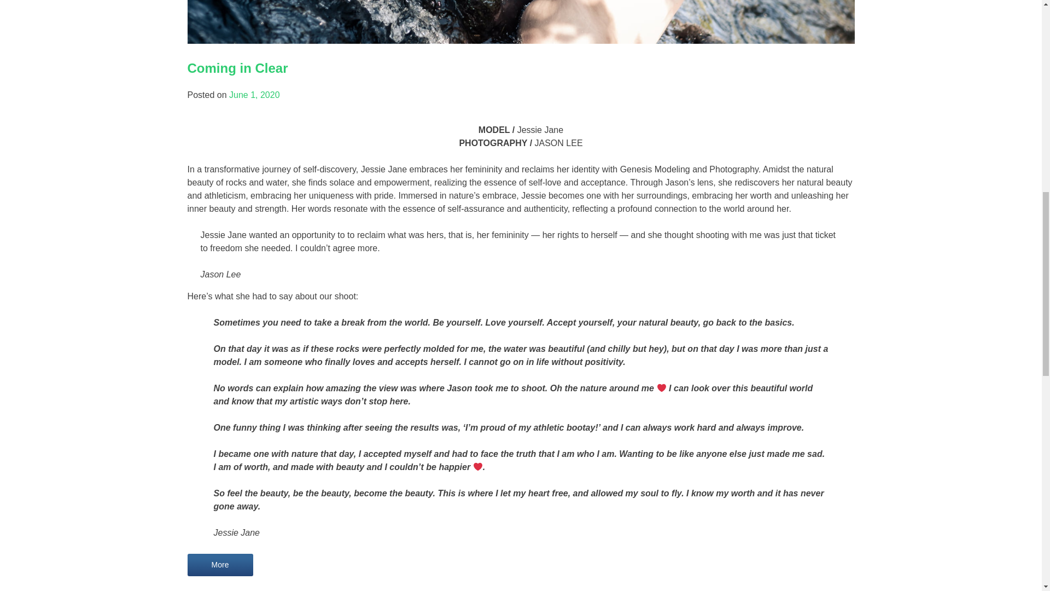 This screenshot has height=591, width=1050. Describe the element at coordinates (237, 68) in the screenshot. I see `Coming in Clear` at that location.